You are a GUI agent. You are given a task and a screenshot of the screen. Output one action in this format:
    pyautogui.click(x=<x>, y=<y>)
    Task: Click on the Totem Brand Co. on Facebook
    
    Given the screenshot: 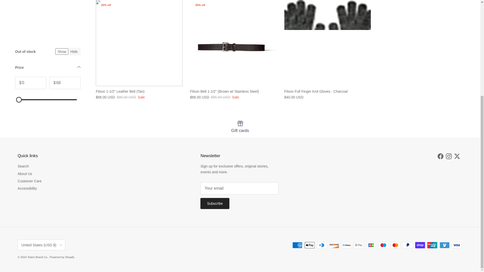 What is the action you would take?
    pyautogui.click(x=440, y=156)
    